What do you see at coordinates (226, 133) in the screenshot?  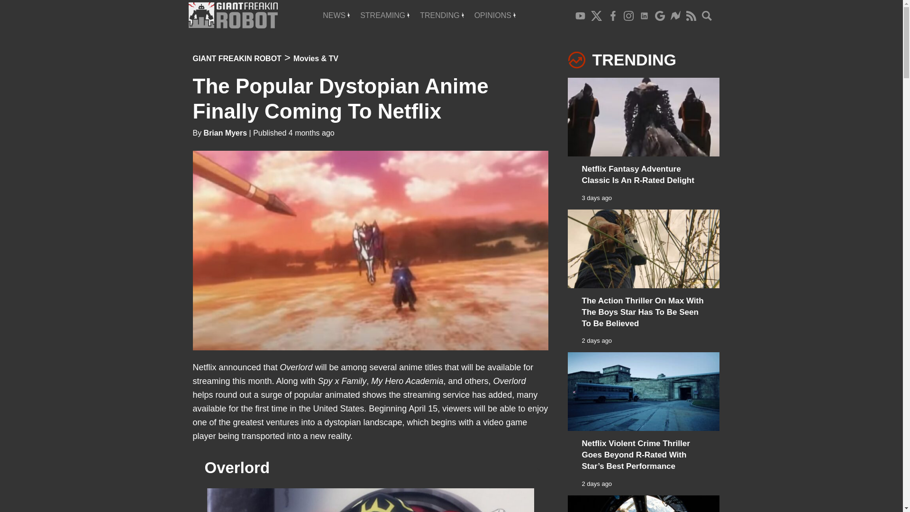 I see `Brian Myers` at bounding box center [226, 133].